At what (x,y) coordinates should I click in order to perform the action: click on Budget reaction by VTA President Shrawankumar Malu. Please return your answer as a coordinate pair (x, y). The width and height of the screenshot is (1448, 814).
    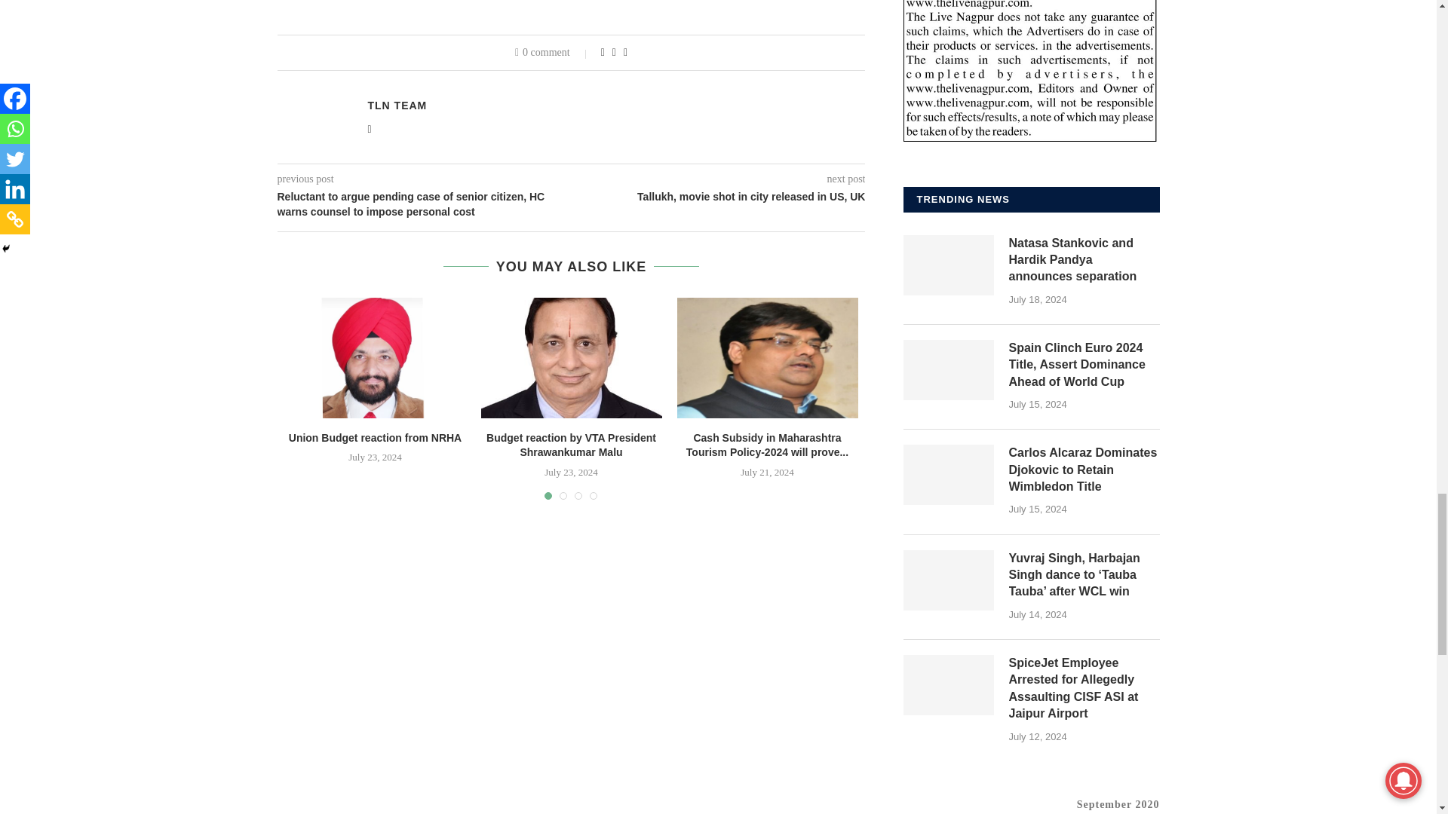
    Looking at the image, I should click on (571, 358).